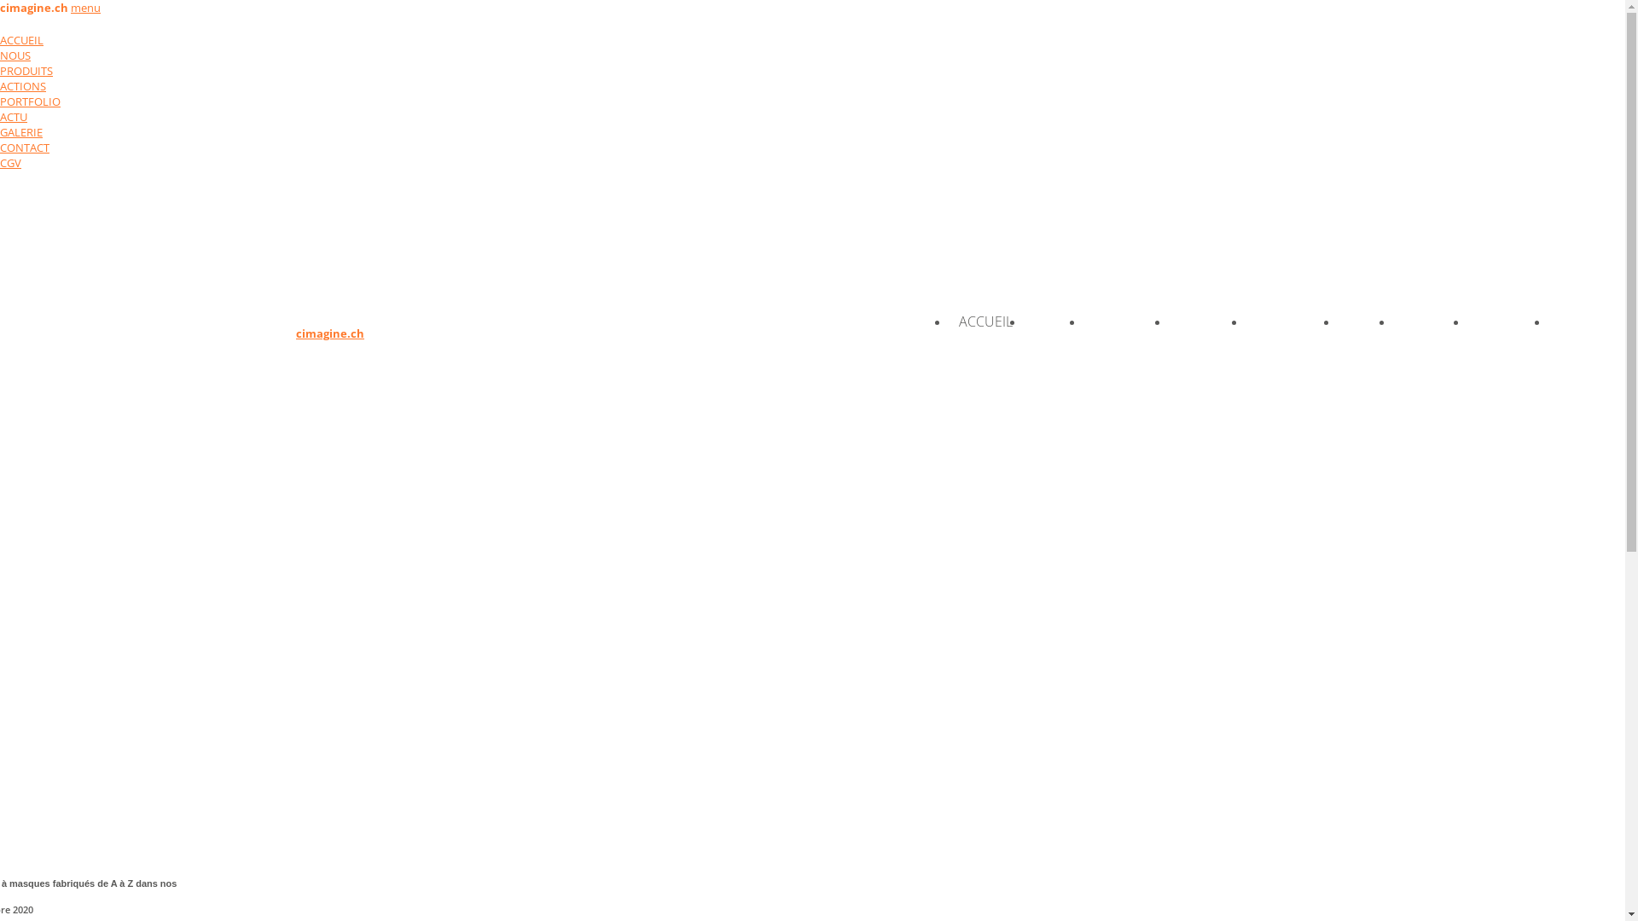 Image resolution: width=1638 pixels, height=921 pixels. What do you see at coordinates (1507, 322) in the screenshot?
I see `CONTACT` at bounding box center [1507, 322].